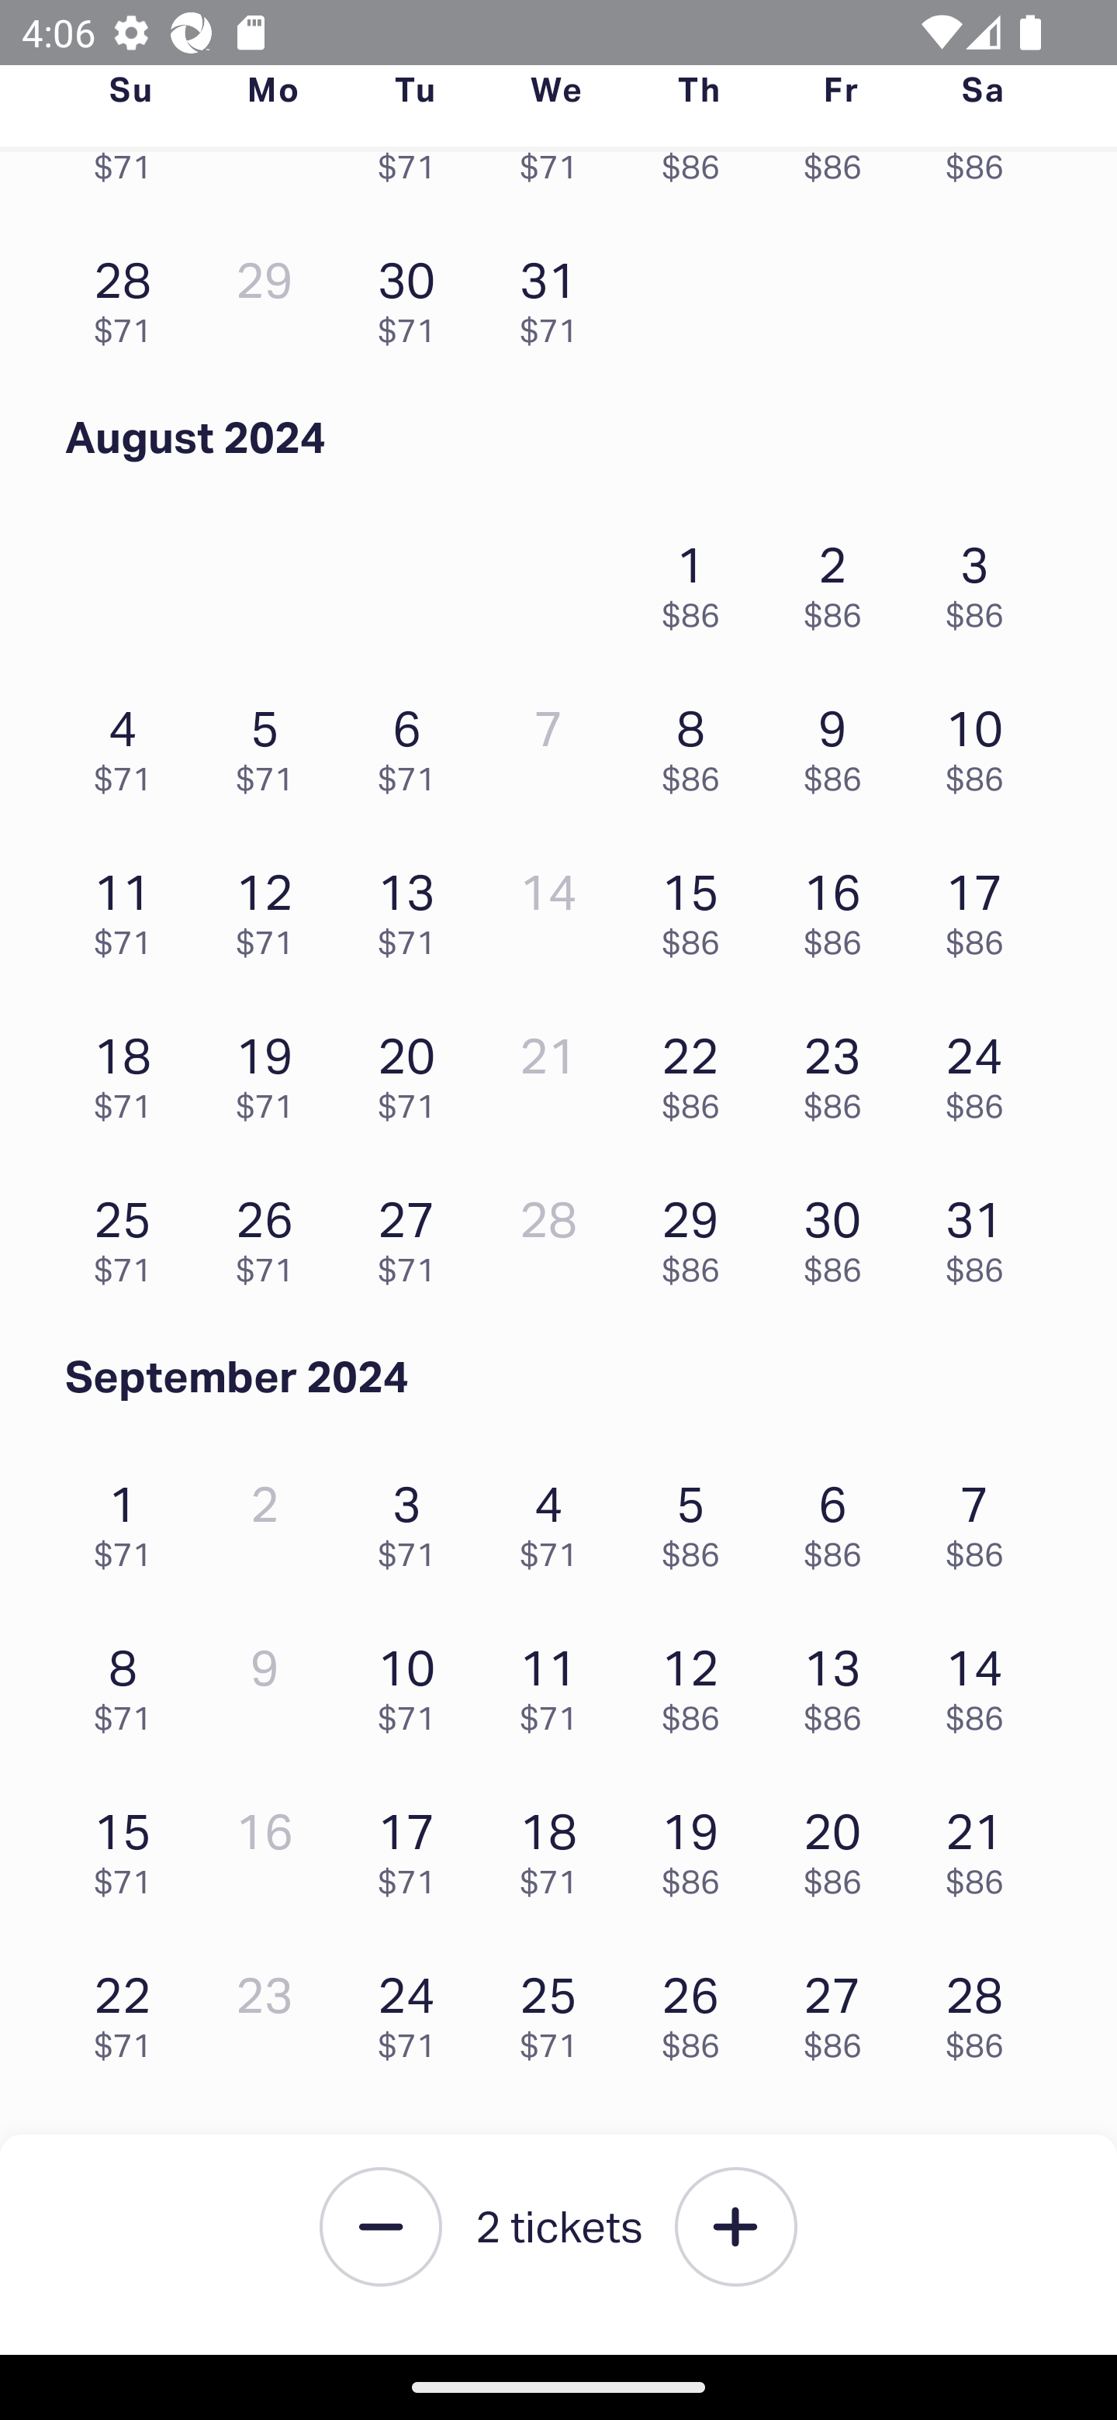 Image resolution: width=1117 pixels, height=2420 pixels. I want to click on 8 $86, so click(698, 744).